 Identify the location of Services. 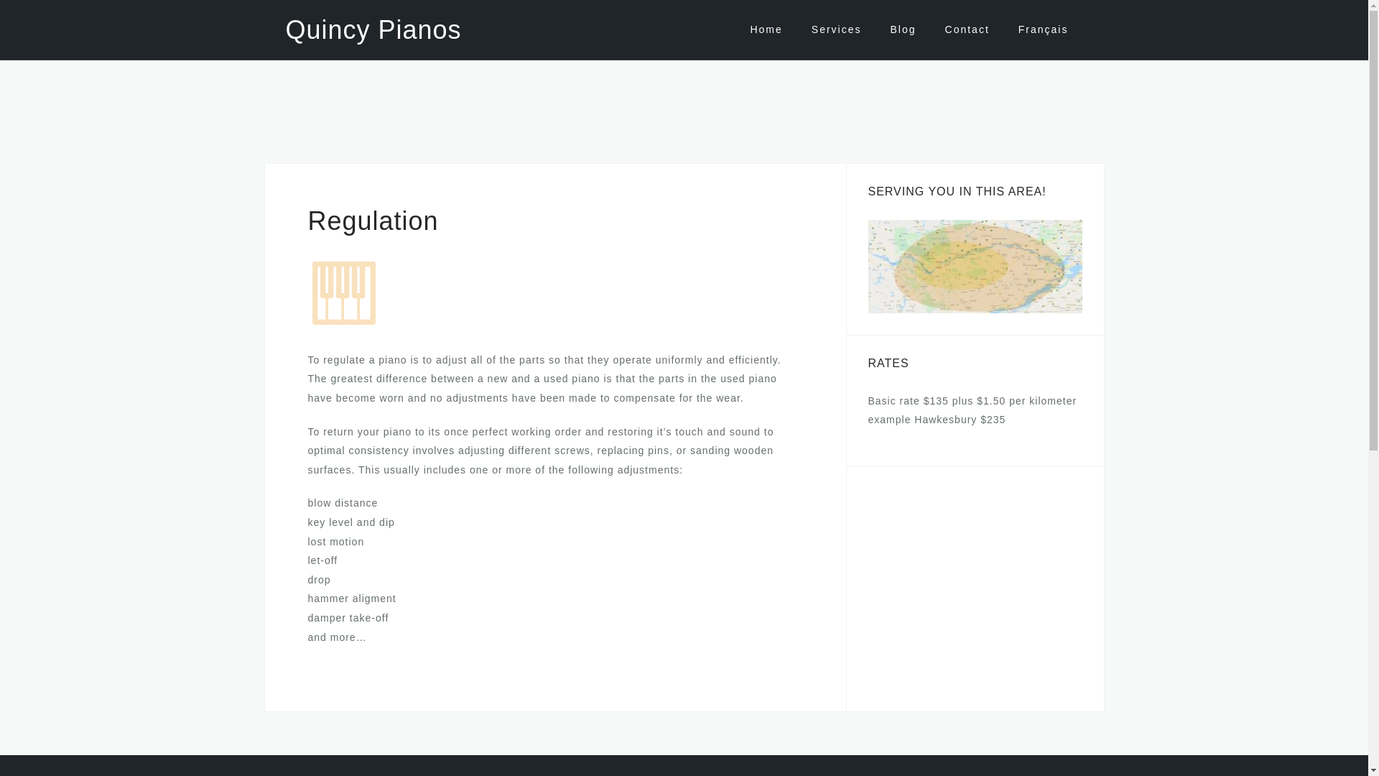
(837, 29).